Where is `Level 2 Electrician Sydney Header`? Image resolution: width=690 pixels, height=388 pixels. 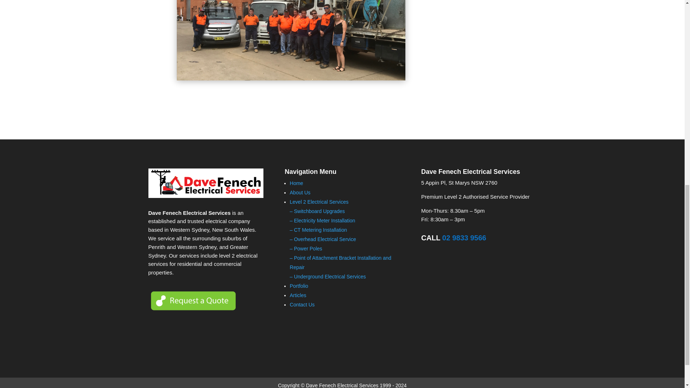
Level 2 Electrician Sydney Header is located at coordinates (291, 40).